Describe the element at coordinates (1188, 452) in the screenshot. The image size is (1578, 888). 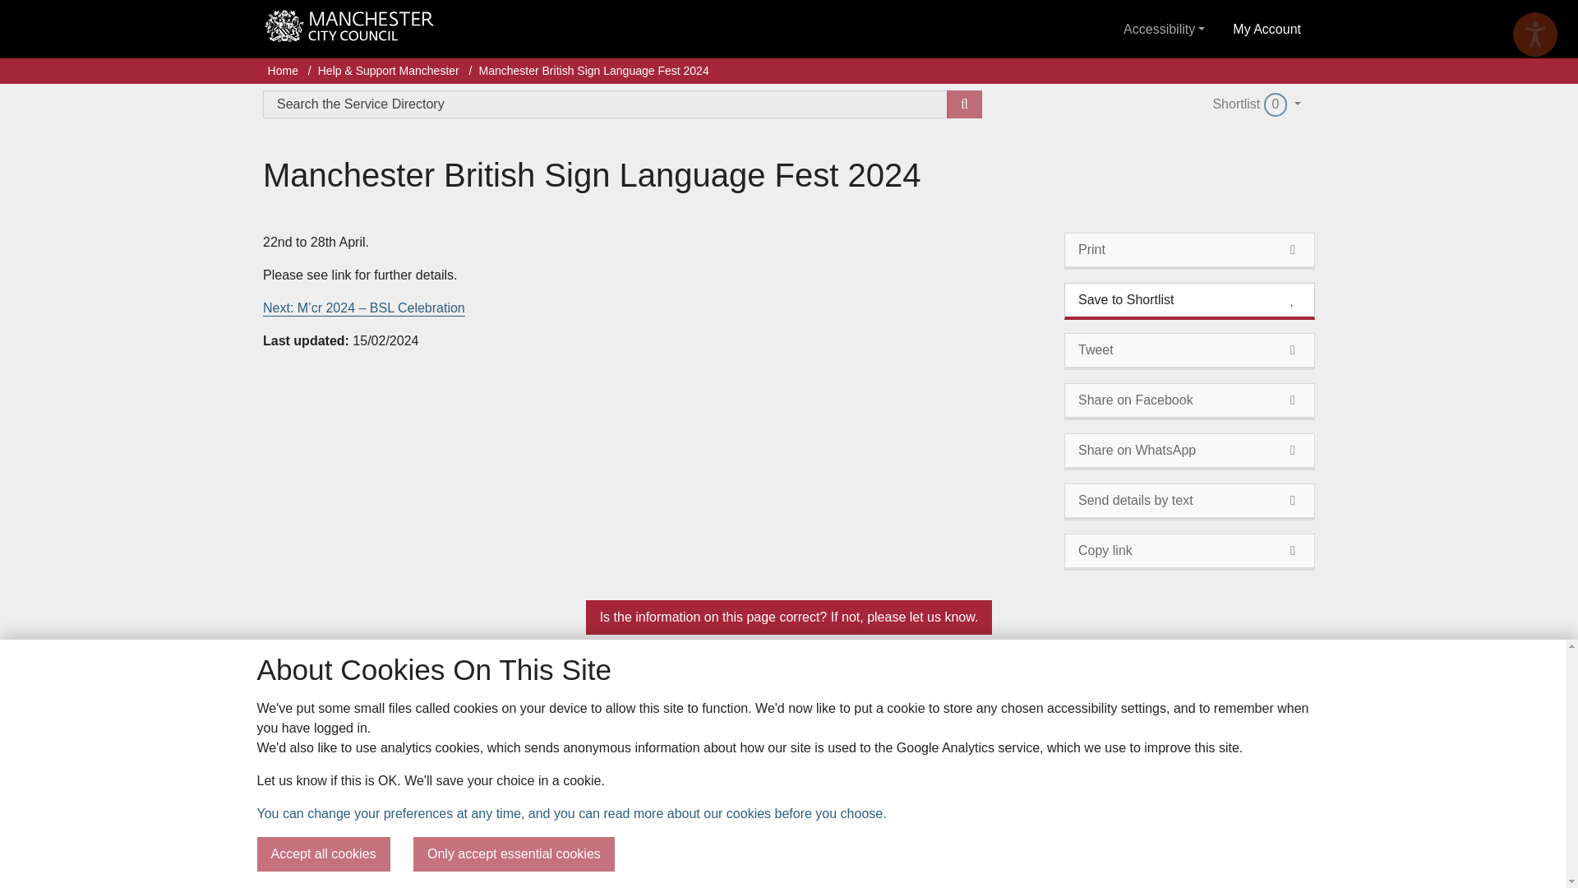
I see `Listen with the ReachDeck Toolbar` at that location.